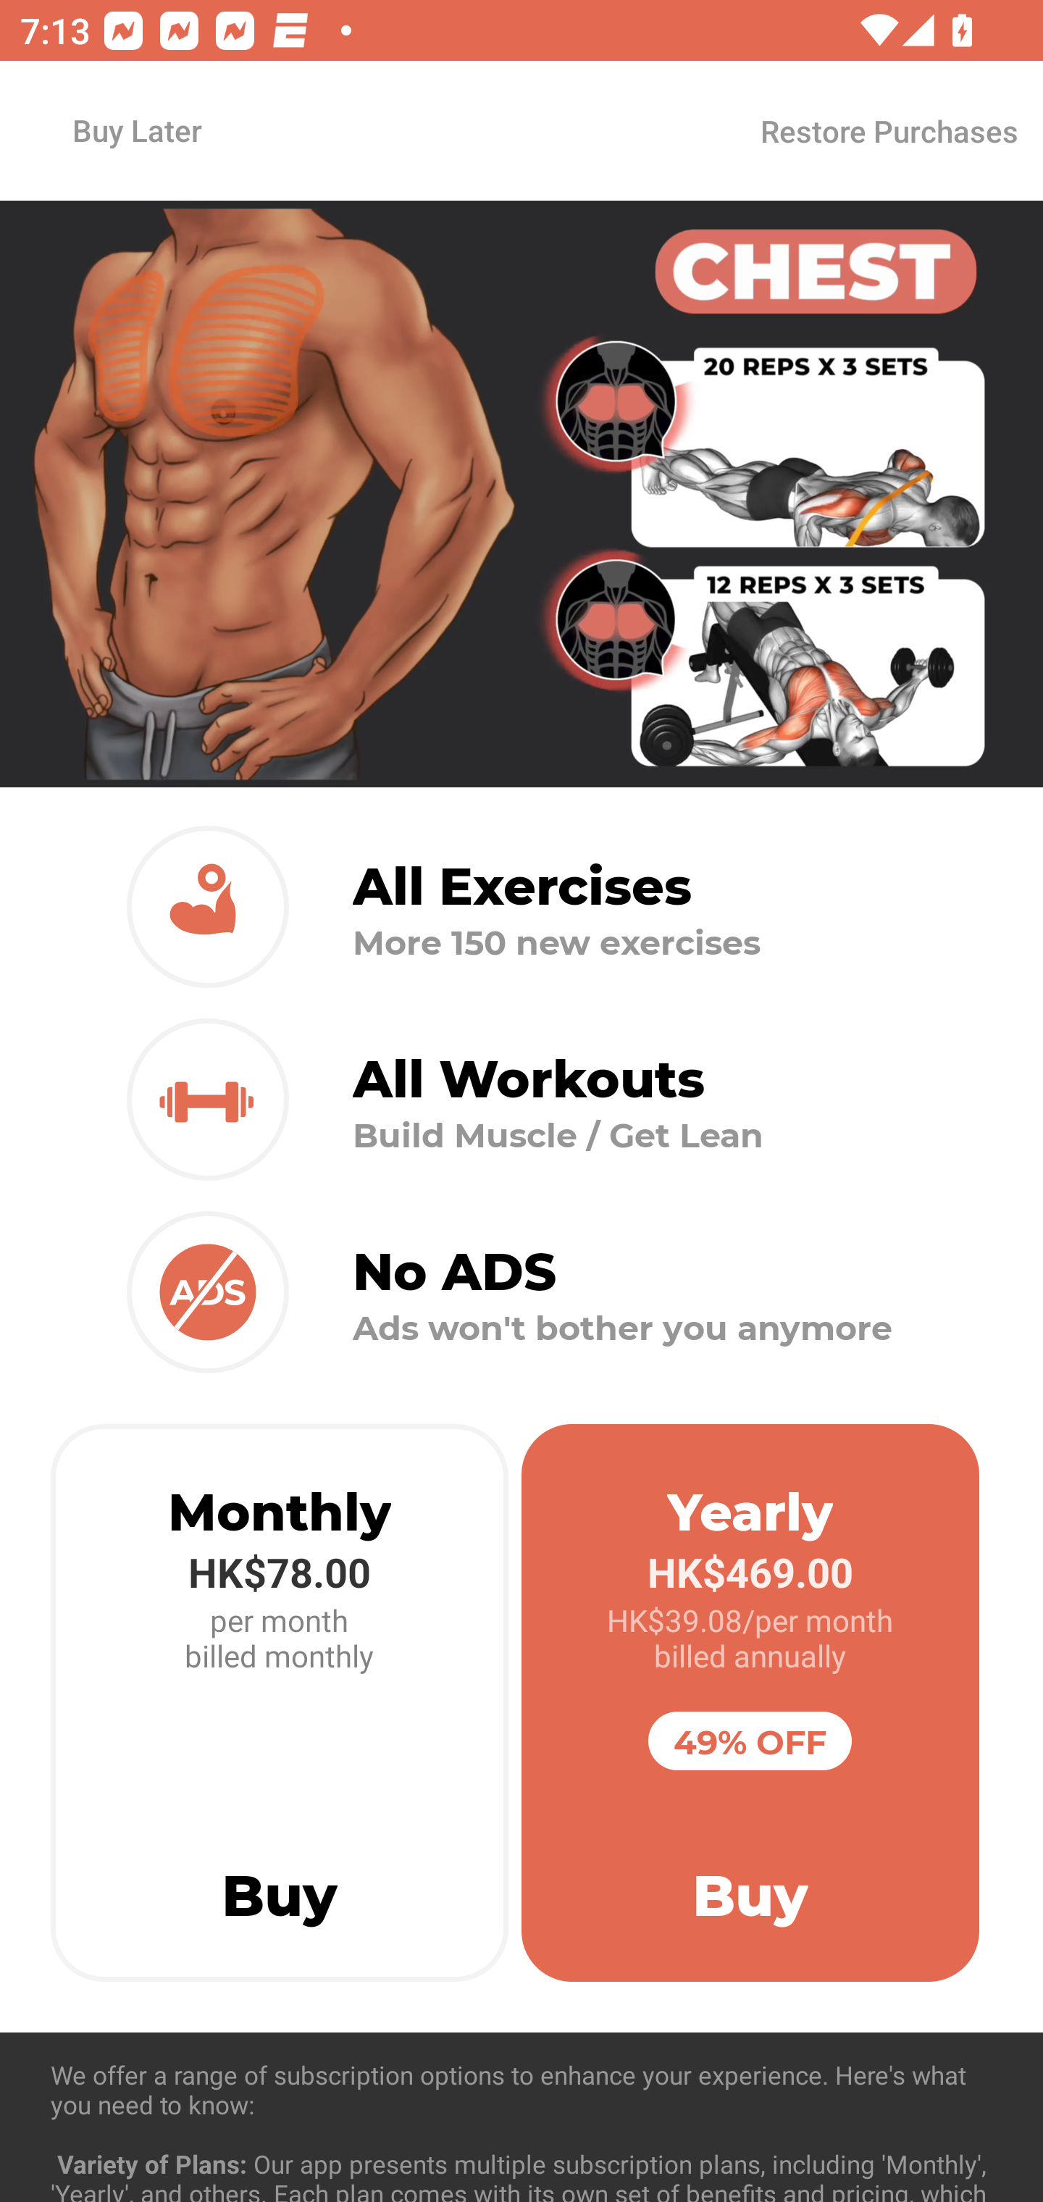 This screenshot has height=2202, width=1043. What do you see at coordinates (136, 130) in the screenshot?
I see `Buy Later` at bounding box center [136, 130].